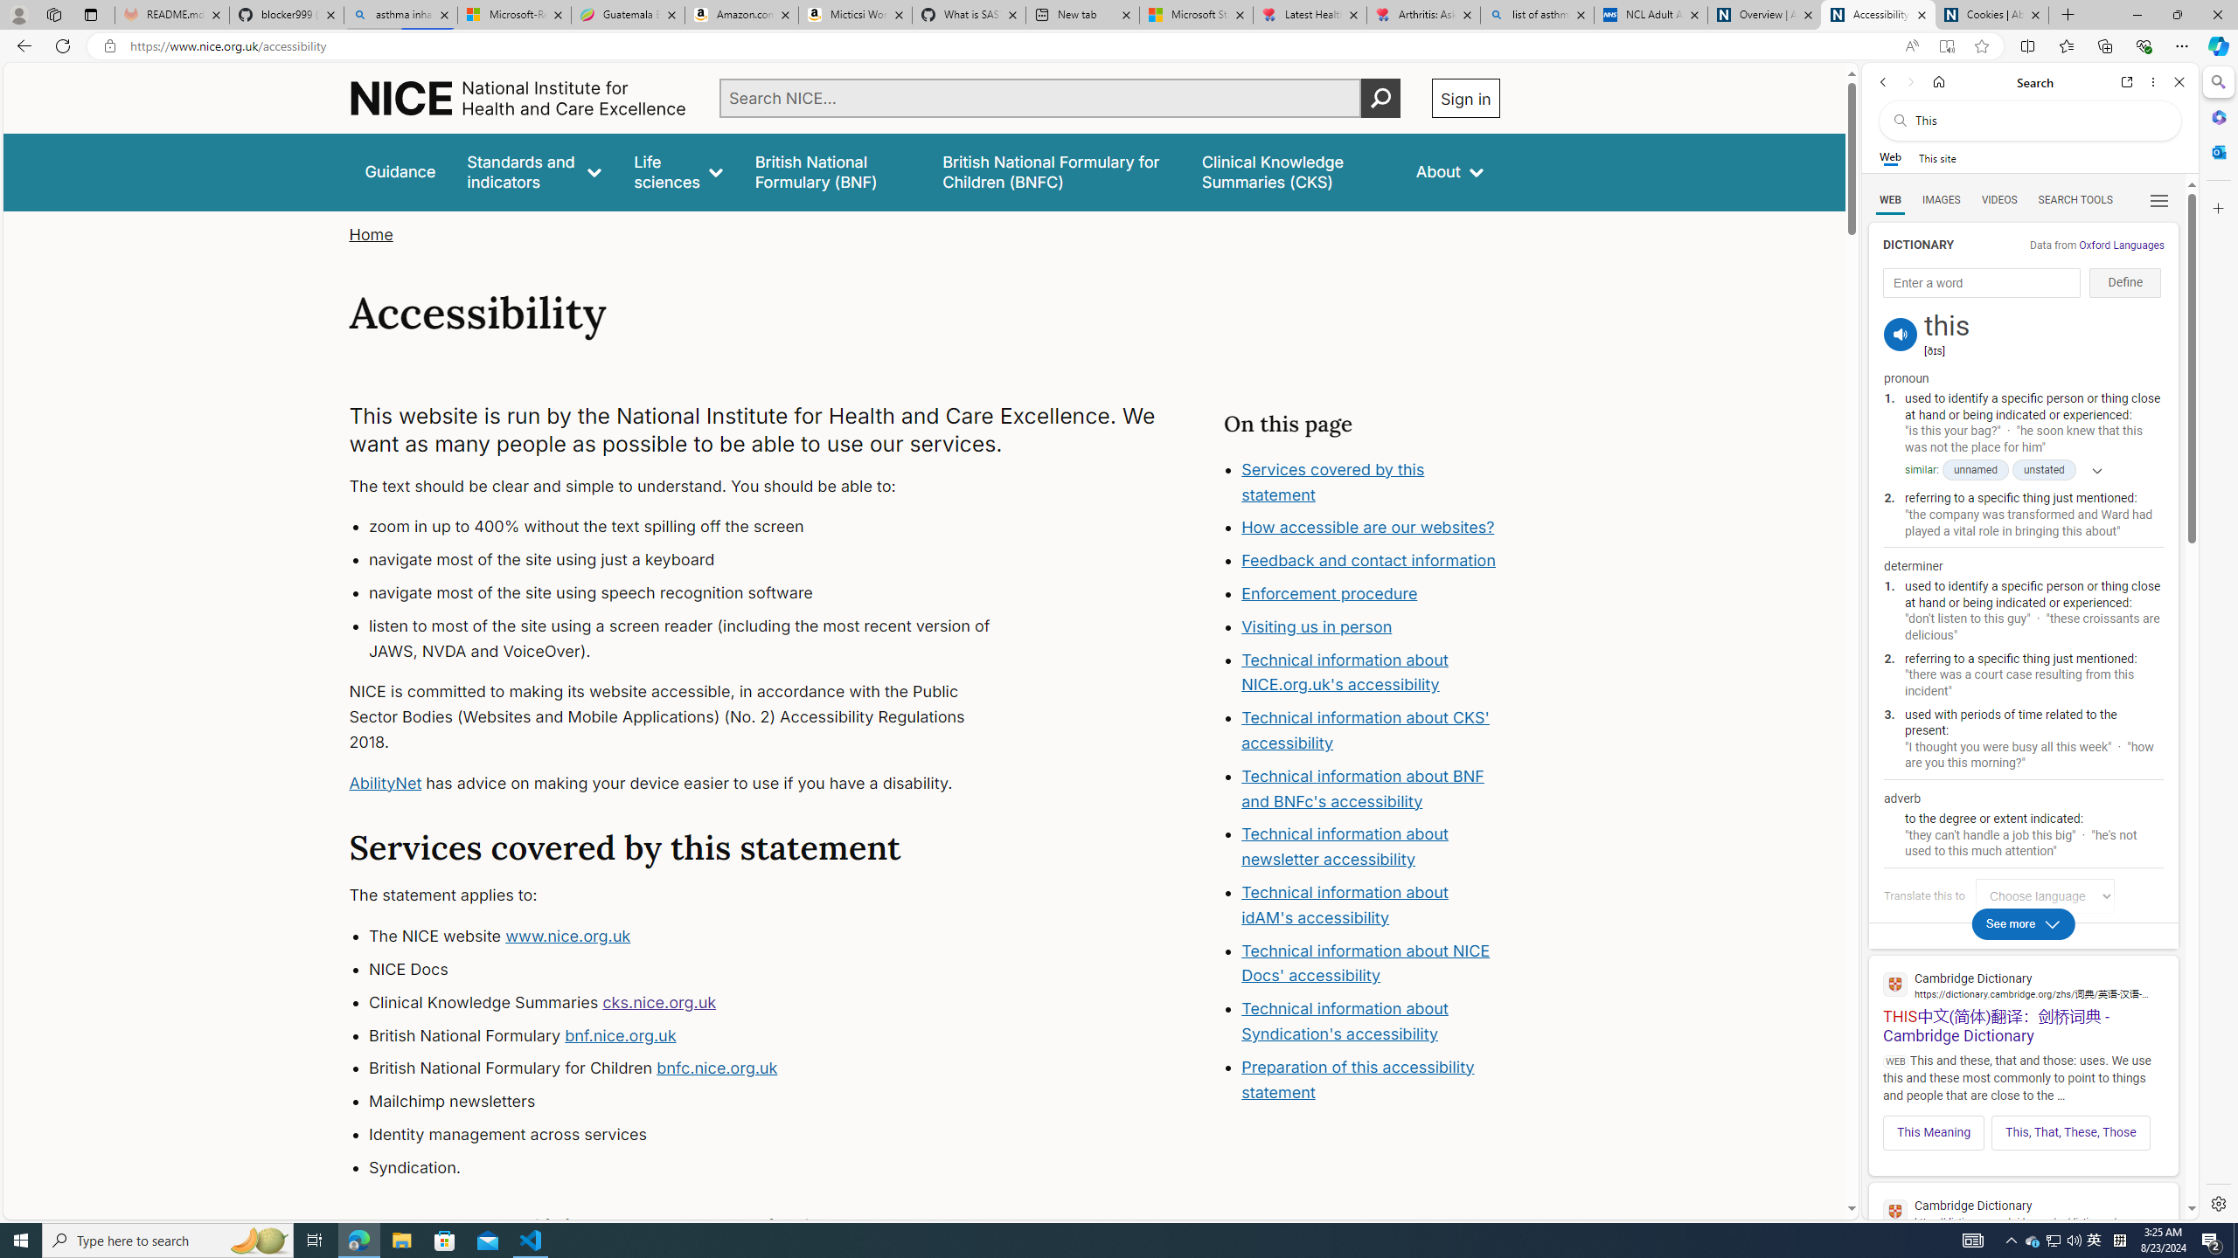  I want to click on Global web icon, so click(1895, 1212).